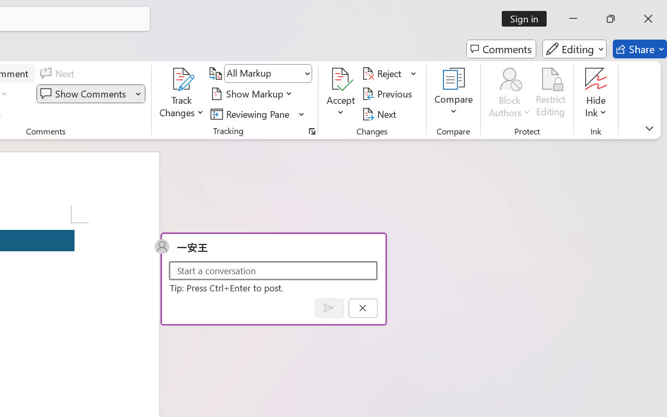 The image size is (667, 417). I want to click on Track Changes, so click(182, 94).